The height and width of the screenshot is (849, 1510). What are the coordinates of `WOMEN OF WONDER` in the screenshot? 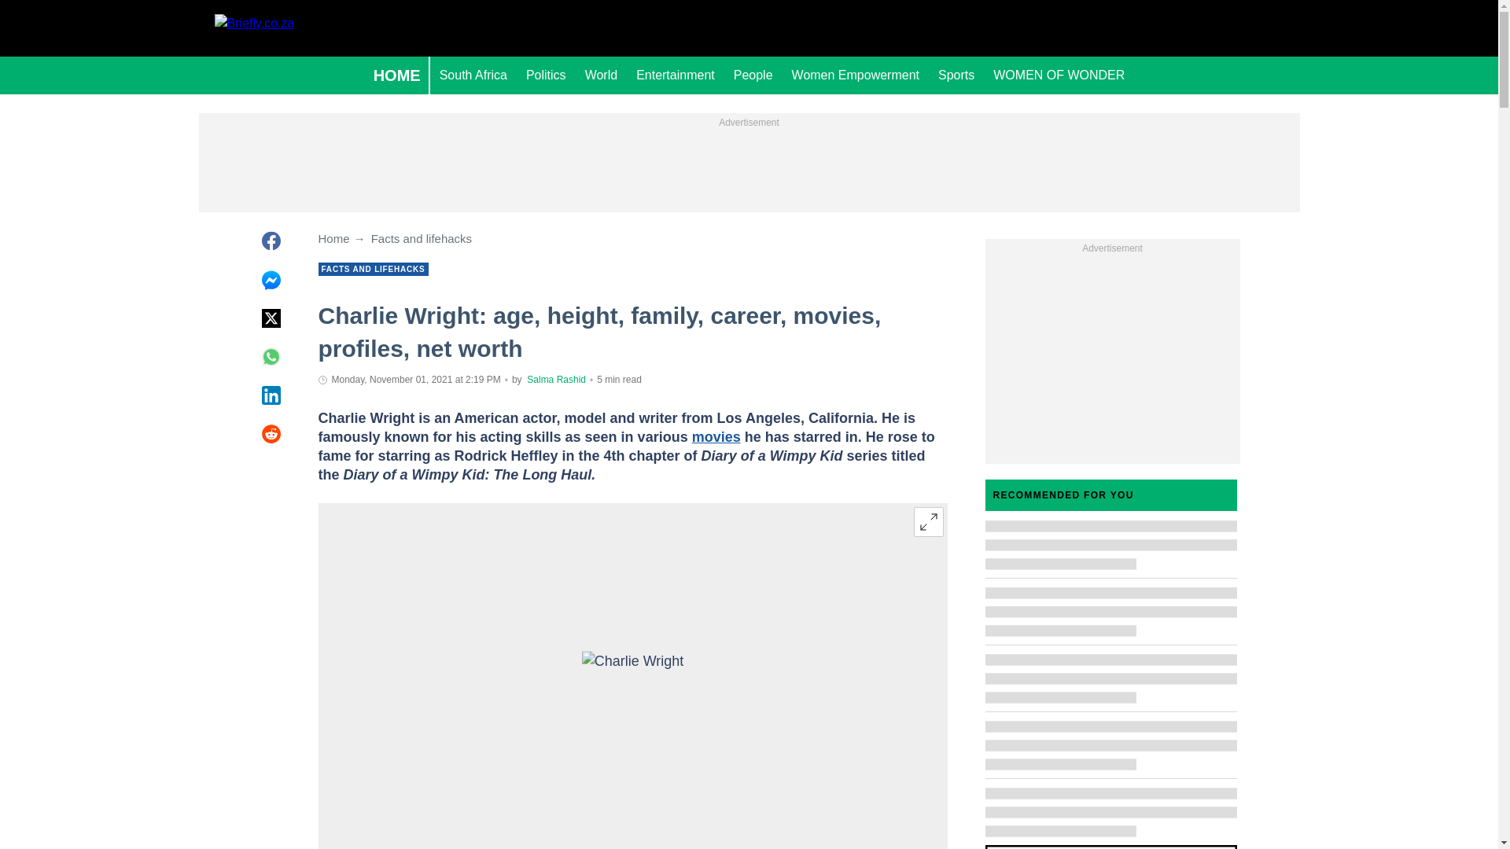 It's located at (1059, 75).